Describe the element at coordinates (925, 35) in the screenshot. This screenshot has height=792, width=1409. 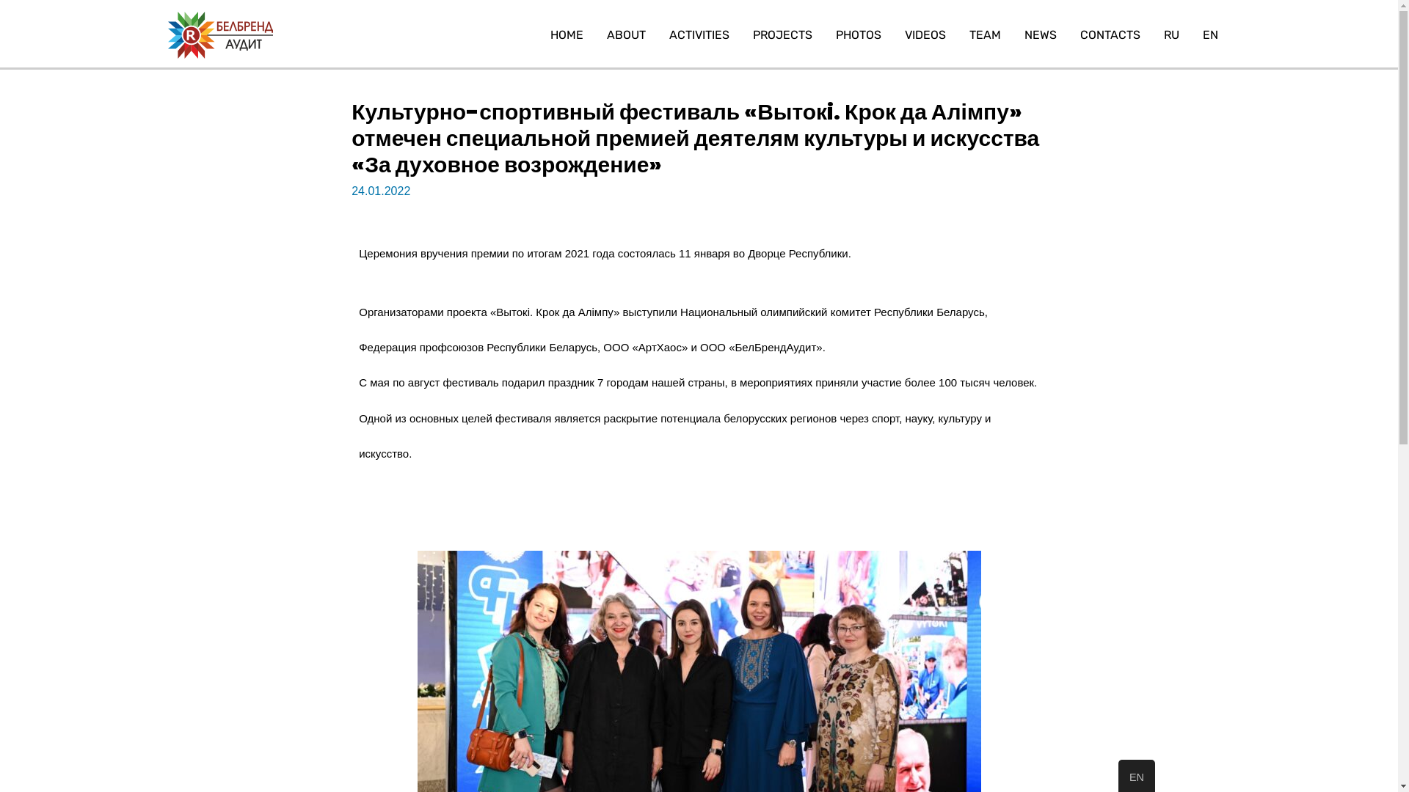
I see `VIDEOS` at that location.